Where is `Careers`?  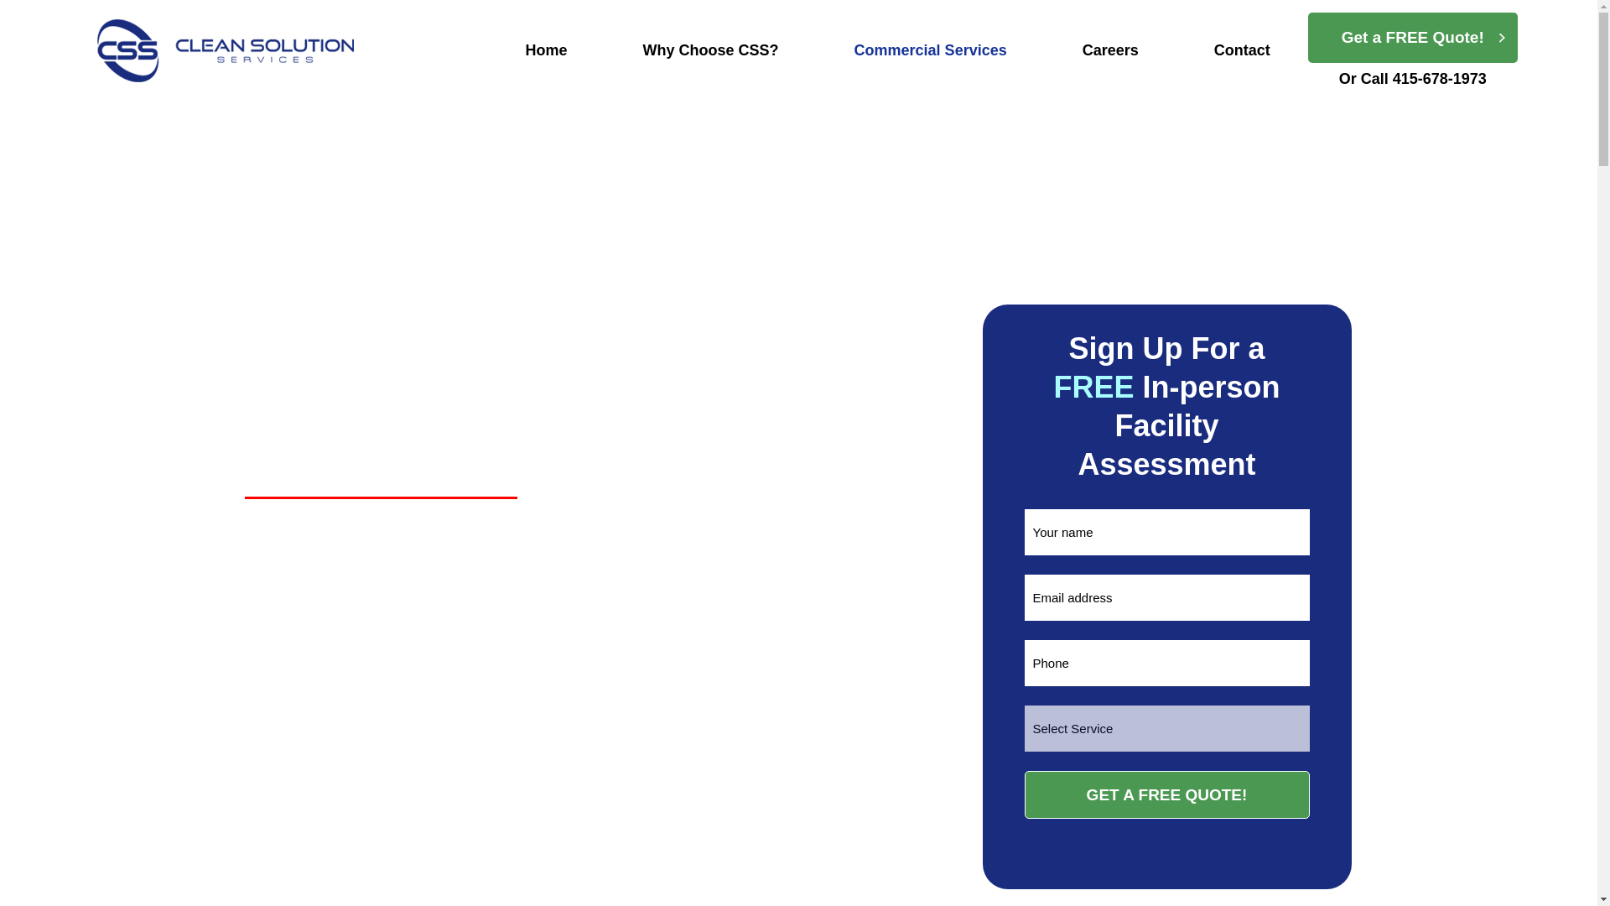
Careers is located at coordinates (1110, 50).